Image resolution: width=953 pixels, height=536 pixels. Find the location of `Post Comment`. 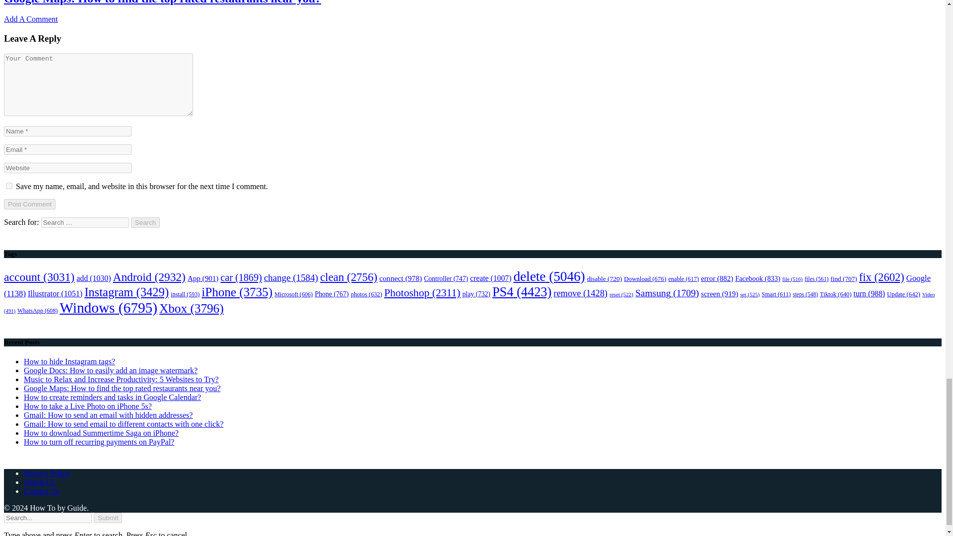

Post Comment is located at coordinates (29, 204).